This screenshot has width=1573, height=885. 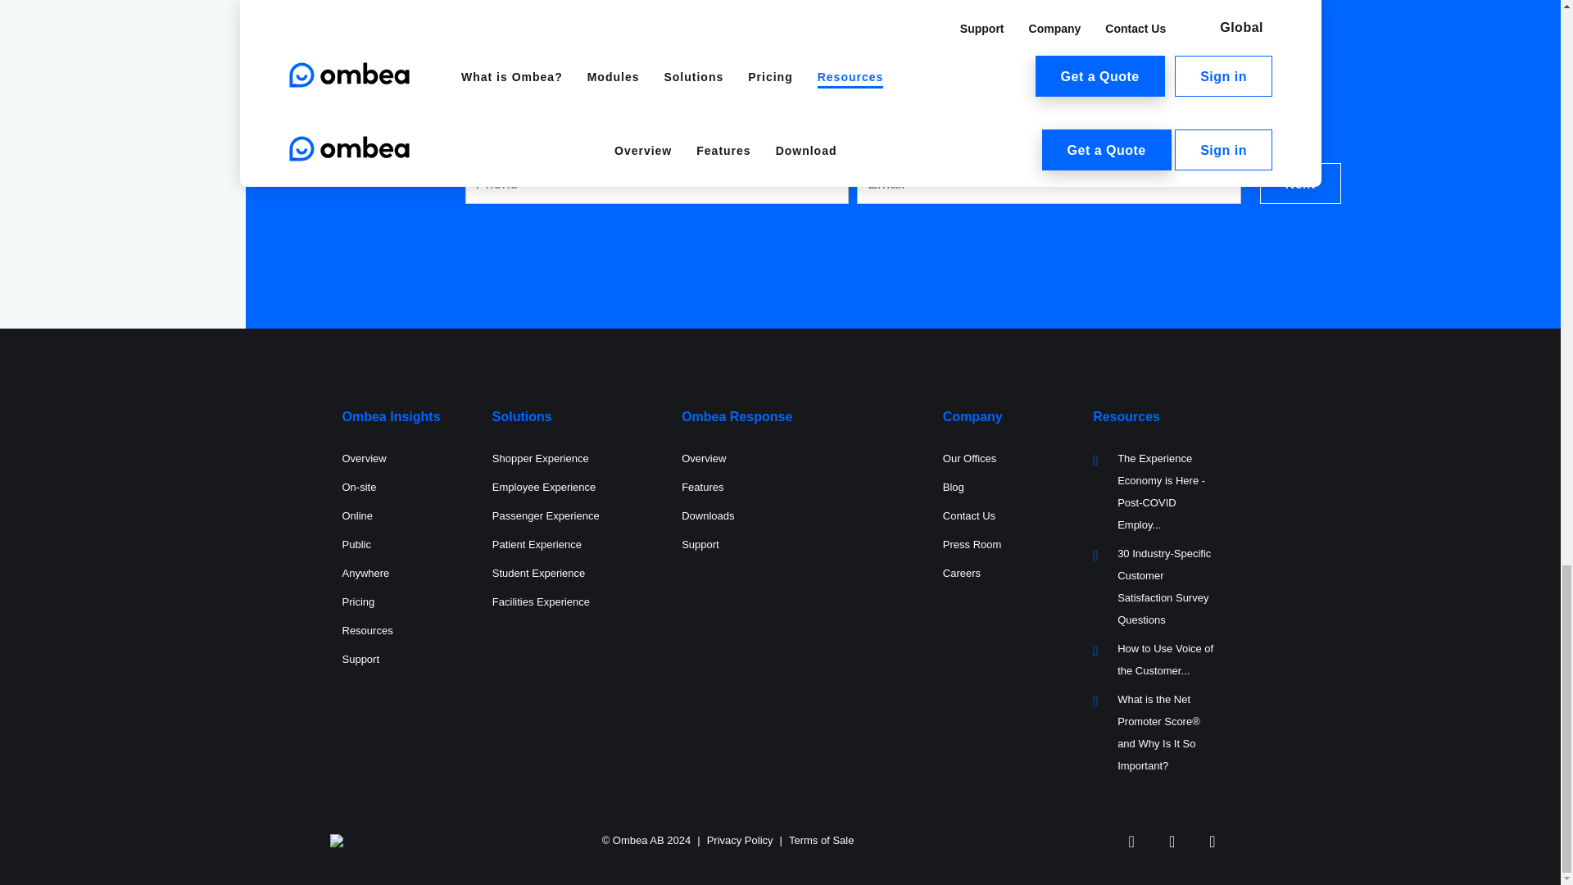 What do you see at coordinates (972, 544) in the screenshot?
I see `Press Room` at bounding box center [972, 544].